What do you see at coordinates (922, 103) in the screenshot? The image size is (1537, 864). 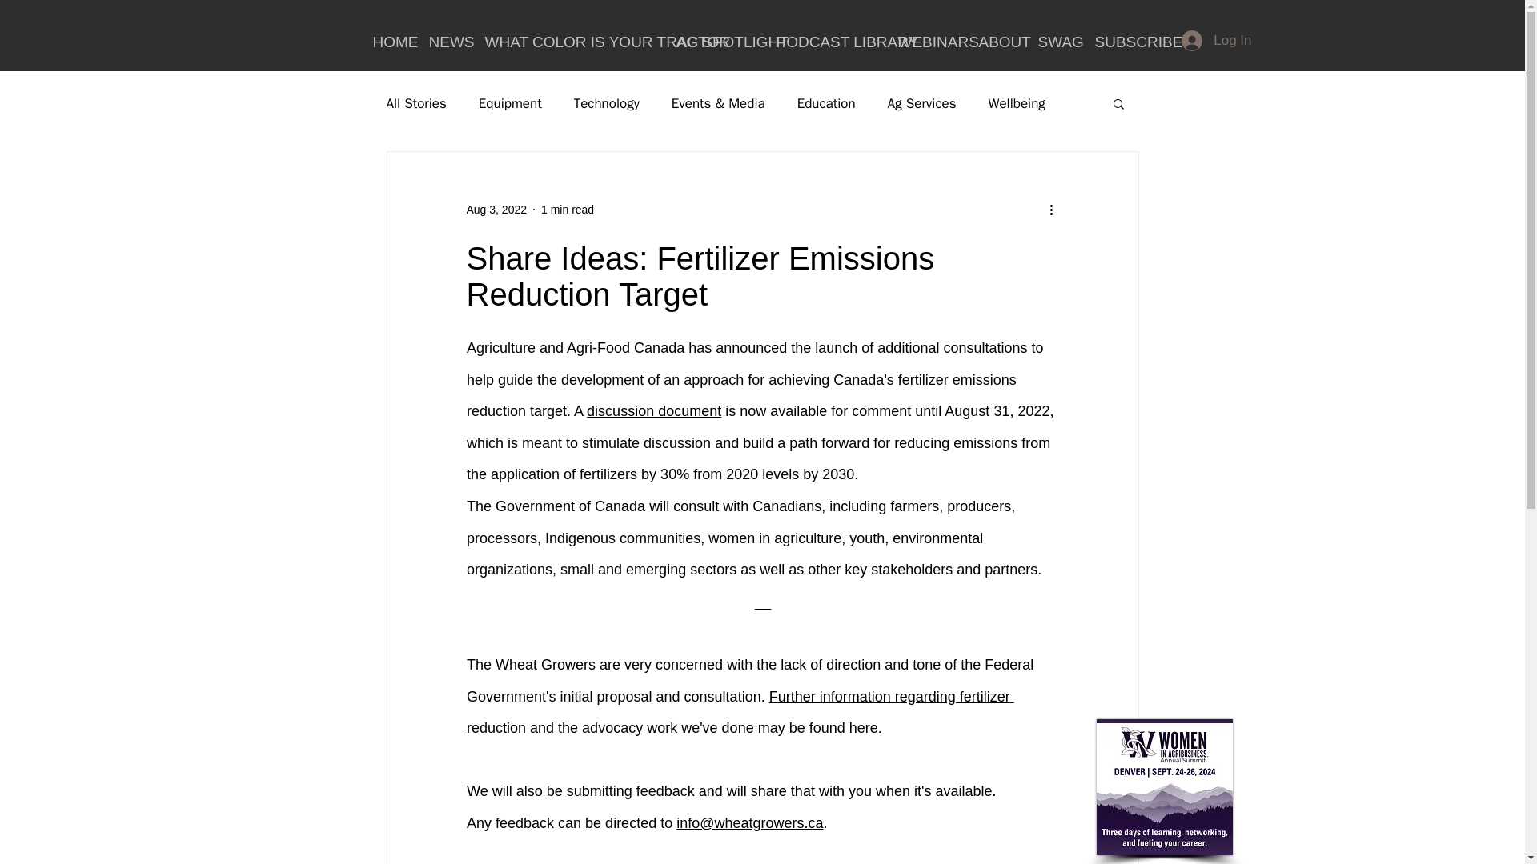 I see `Ag Services` at bounding box center [922, 103].